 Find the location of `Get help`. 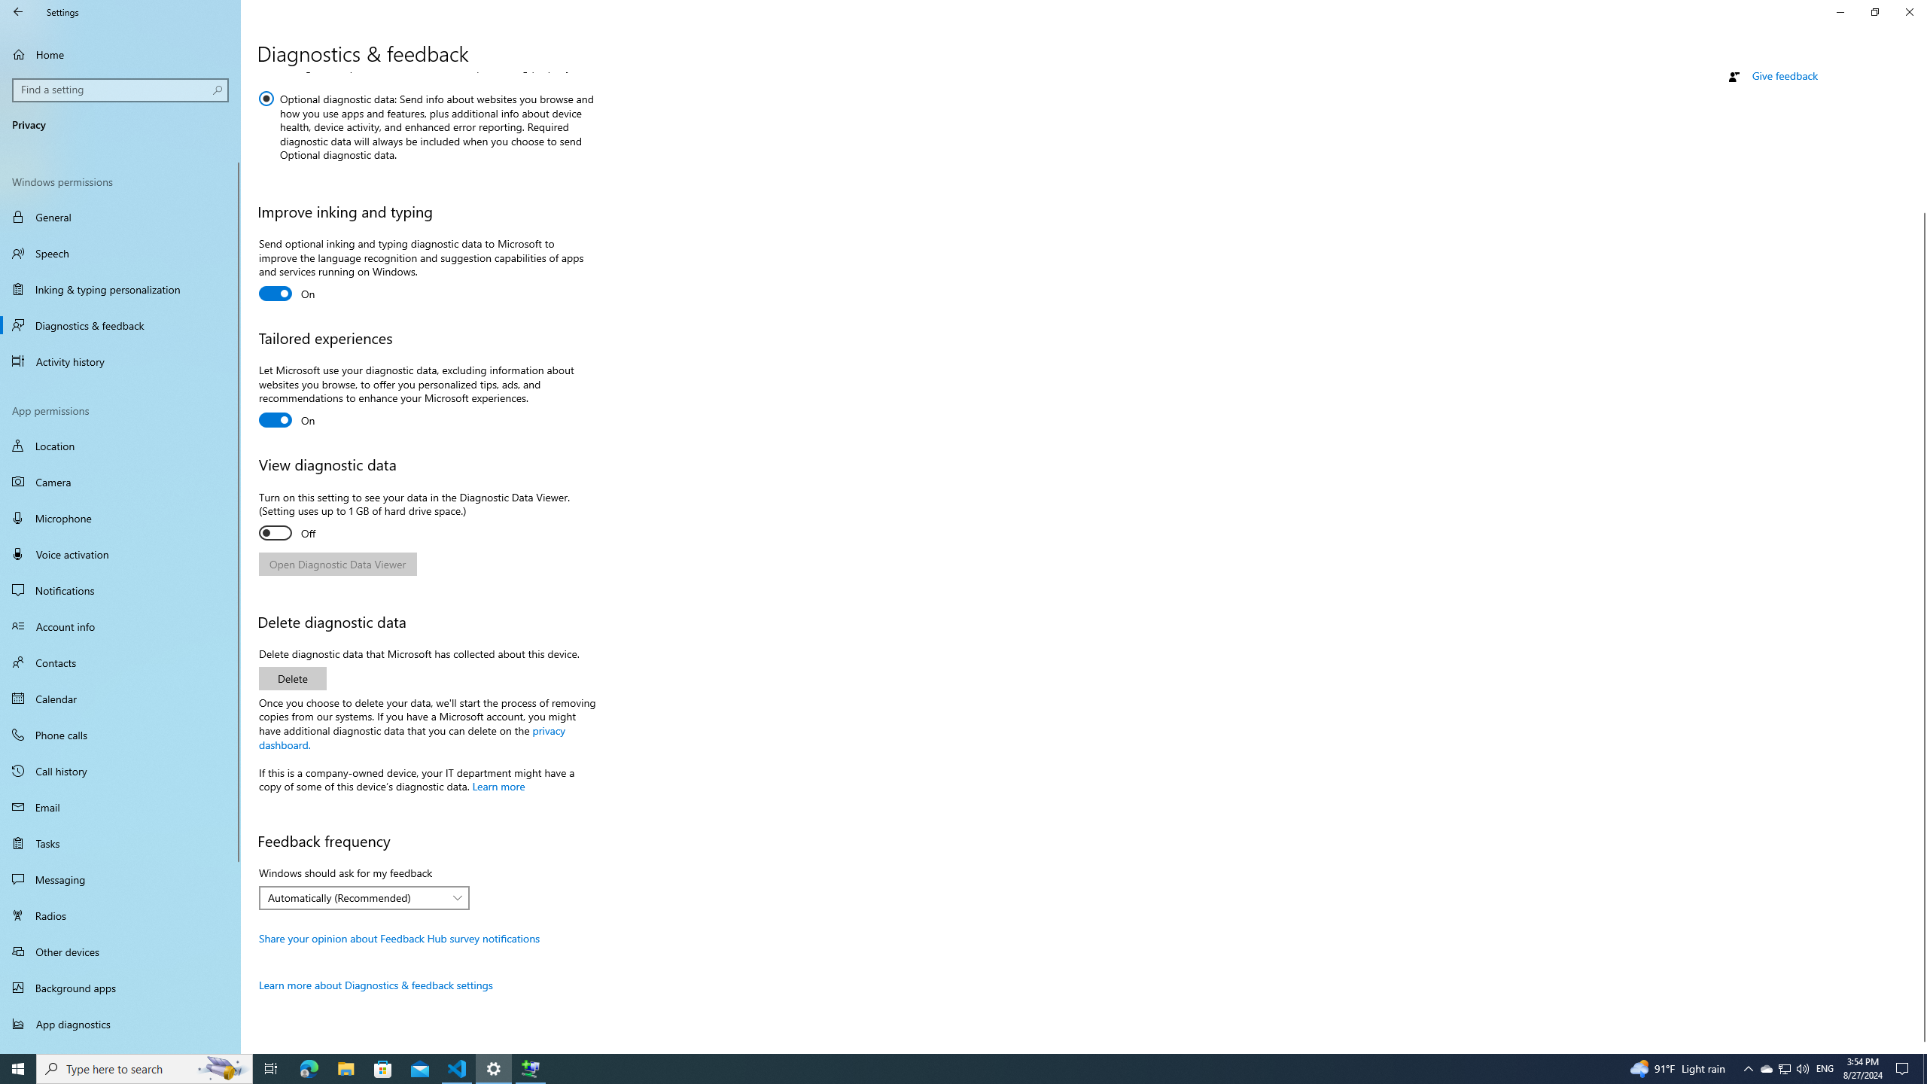

Get help is located at coordinates (1772, 53).